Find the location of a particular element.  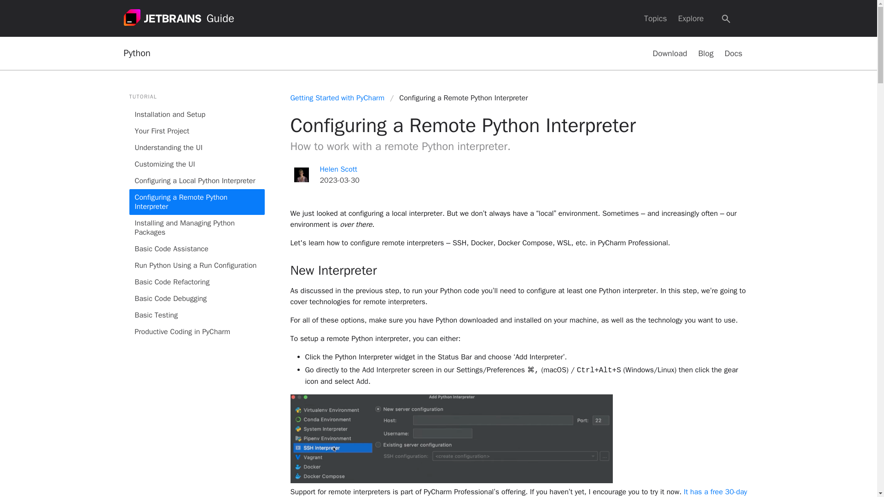

Download is located at coordinates (670, 53).